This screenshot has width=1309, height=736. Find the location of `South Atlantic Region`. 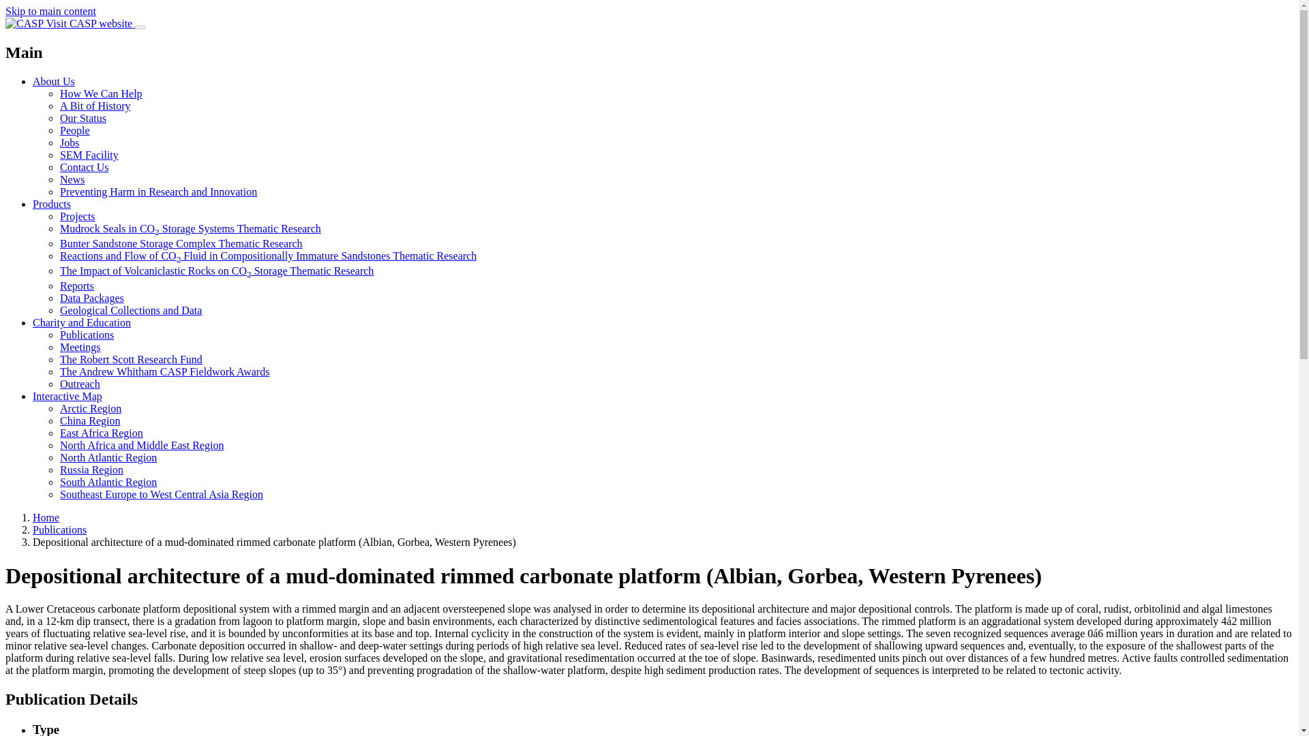

South Atlantic Region is located at coordinates (108, 482).